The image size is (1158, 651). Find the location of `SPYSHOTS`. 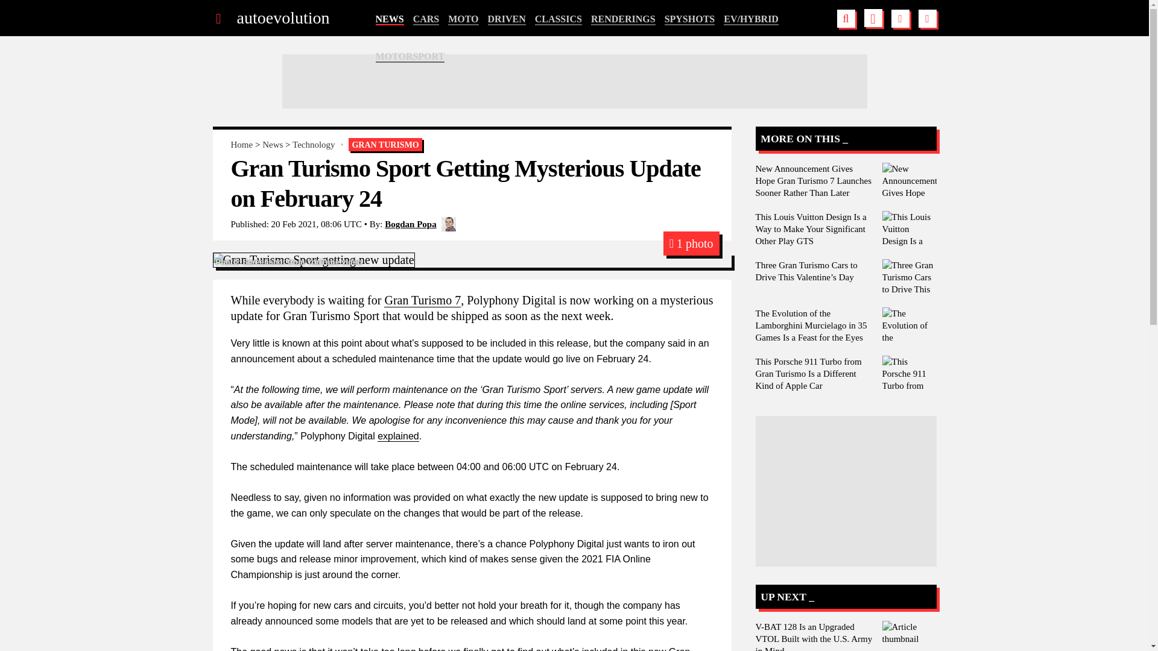

SPYSHOTS is located at coordinates (690, 19).